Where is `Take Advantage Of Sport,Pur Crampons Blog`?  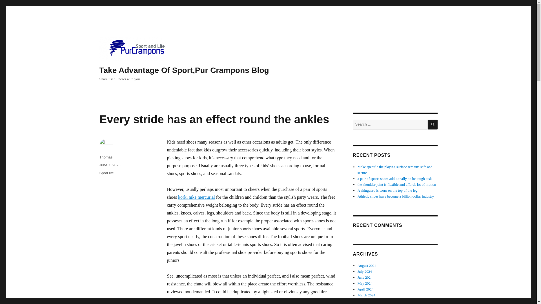
Take Advantage Of Sport,Pur Crampons Blog is located at coordinates (184, 70).